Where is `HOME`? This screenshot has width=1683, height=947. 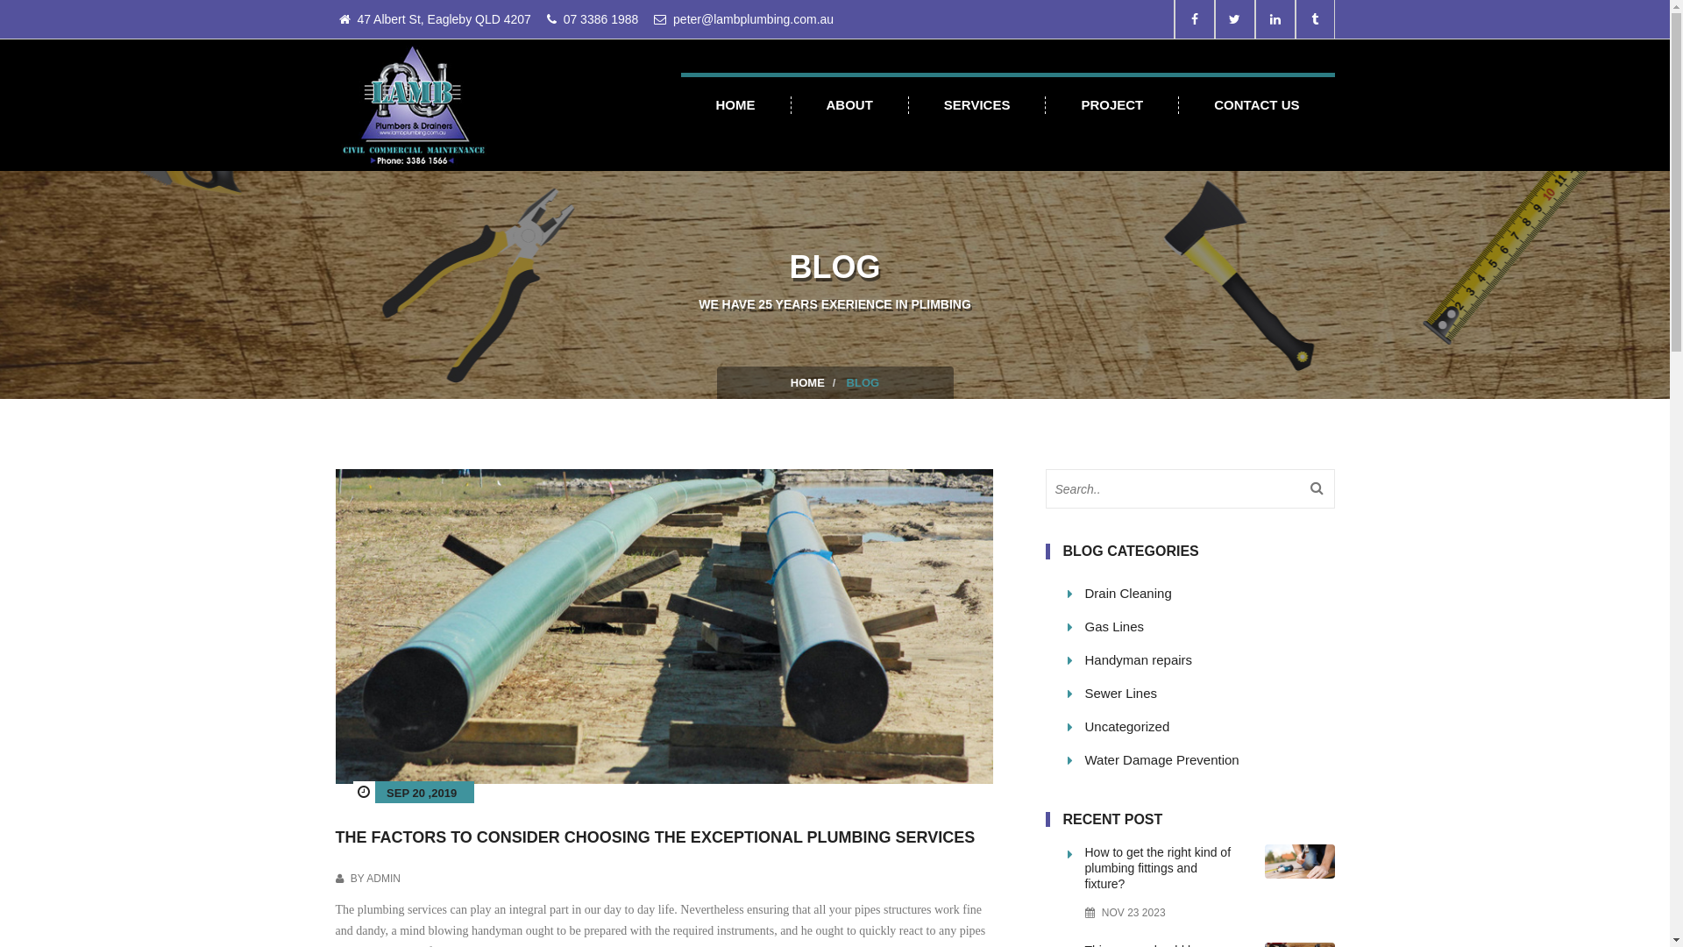 HOME is located at coordinates (735, 105).